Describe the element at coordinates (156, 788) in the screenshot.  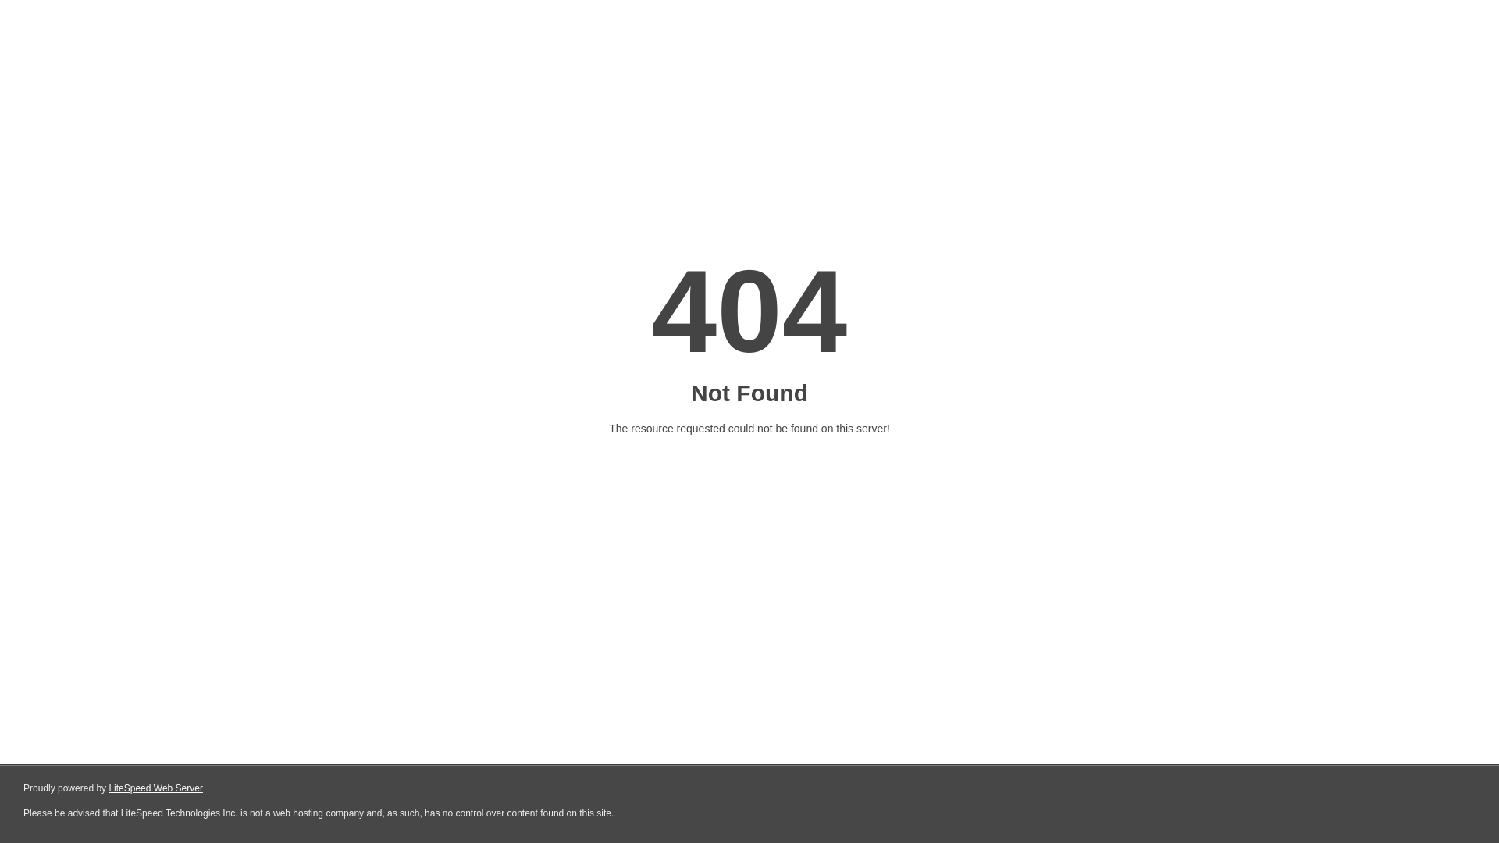
I see `LiteSpeed Web Server` at that location.